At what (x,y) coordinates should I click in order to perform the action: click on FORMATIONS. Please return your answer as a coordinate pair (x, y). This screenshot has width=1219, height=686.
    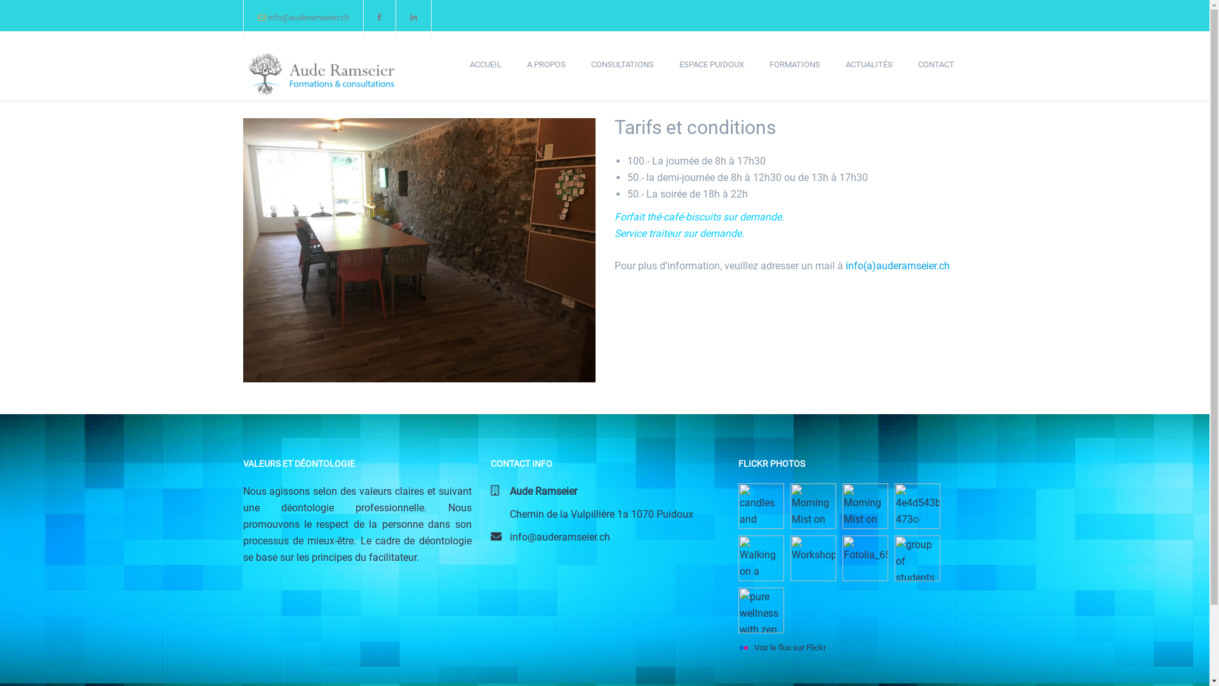
    Looking at the image, I should click on (795, 65).